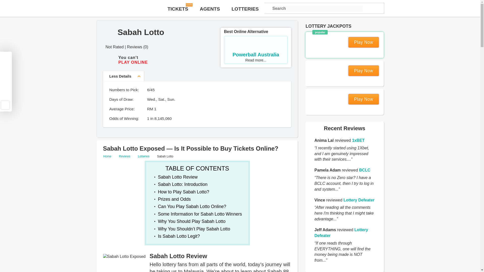  Describe the element at coordinates (5, 77) in the screenshot. I see `Play Now` at that location.